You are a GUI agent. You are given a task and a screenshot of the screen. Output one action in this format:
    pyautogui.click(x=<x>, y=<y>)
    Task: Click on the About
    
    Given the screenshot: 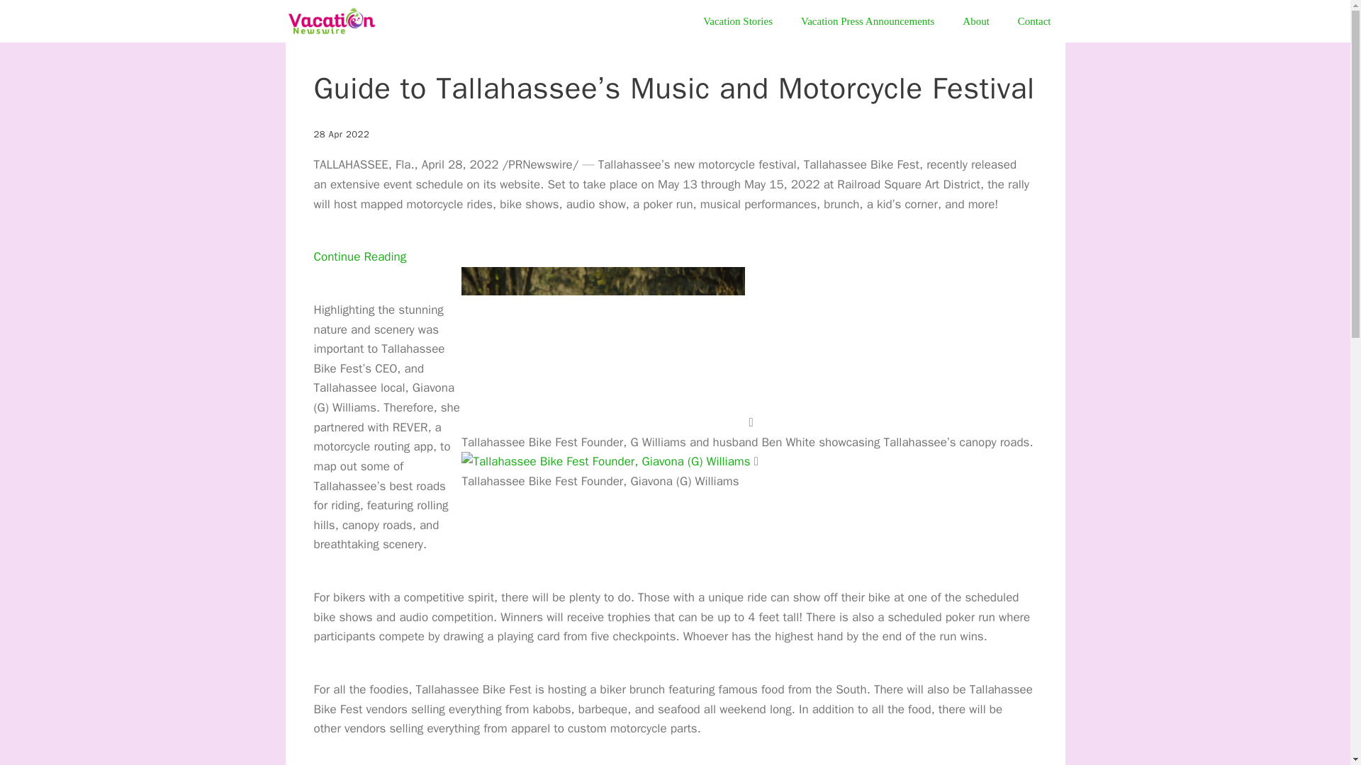 What is the action you would take?
    pyautogui.click(x=976, y=21)
    